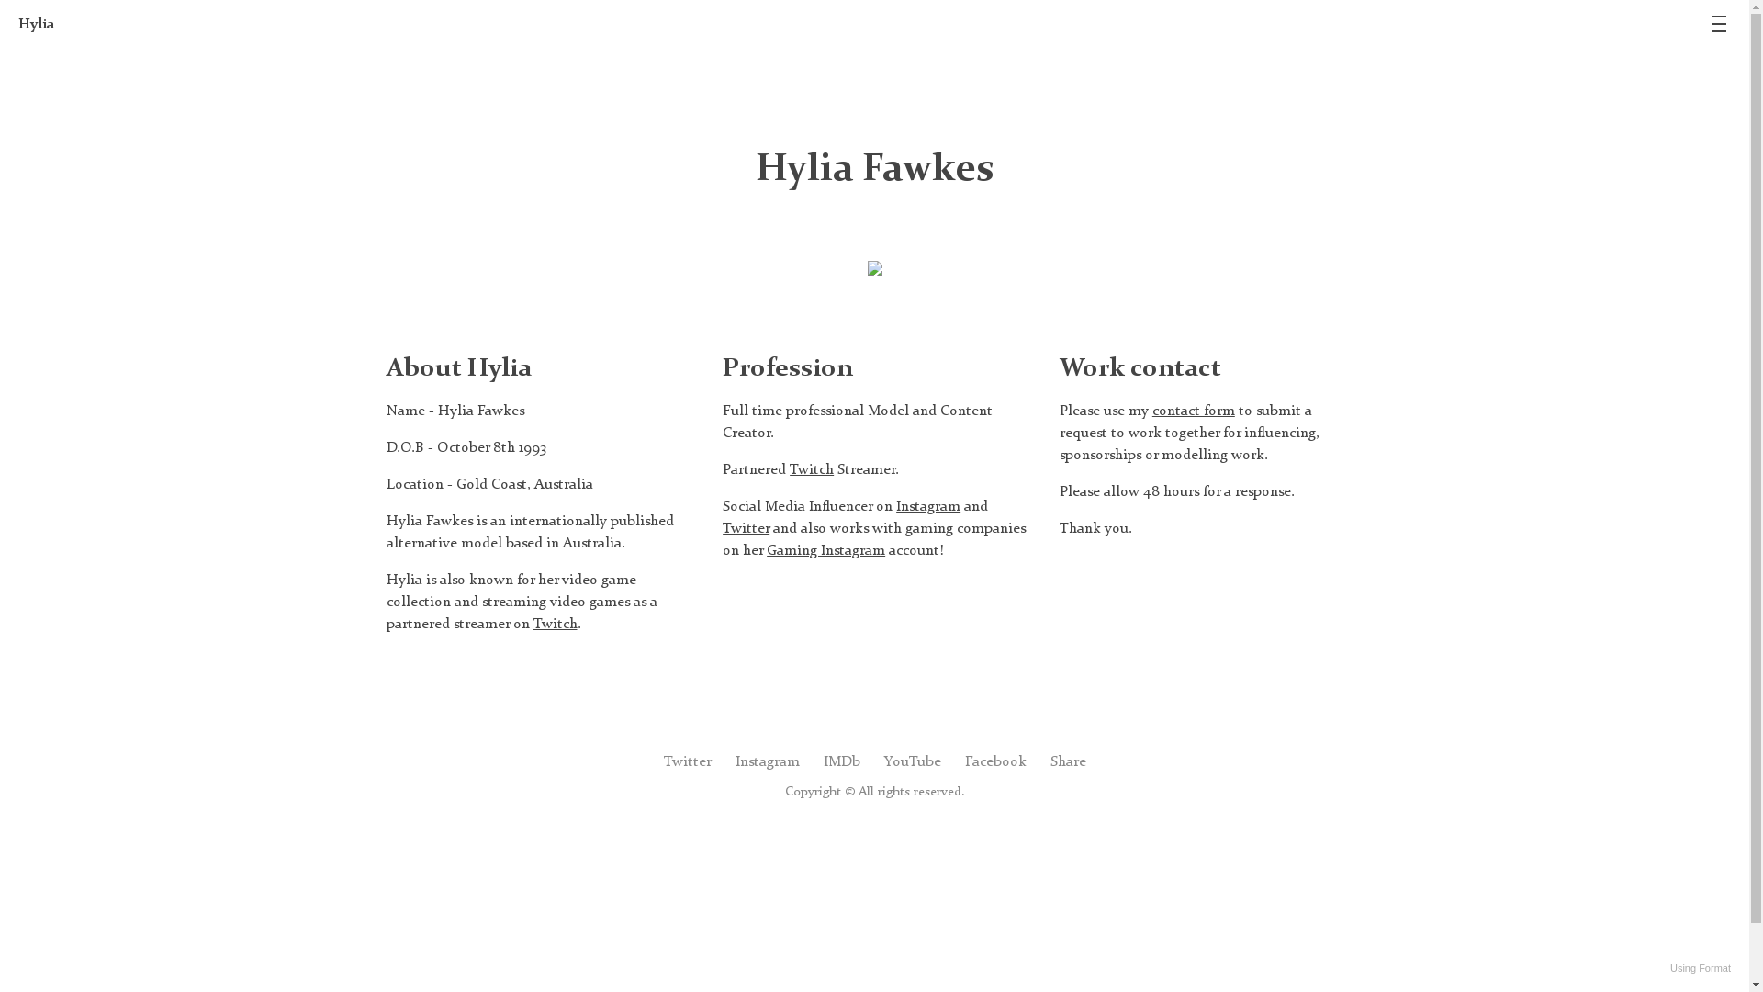  I want to click on Share, so click(1069, 761).